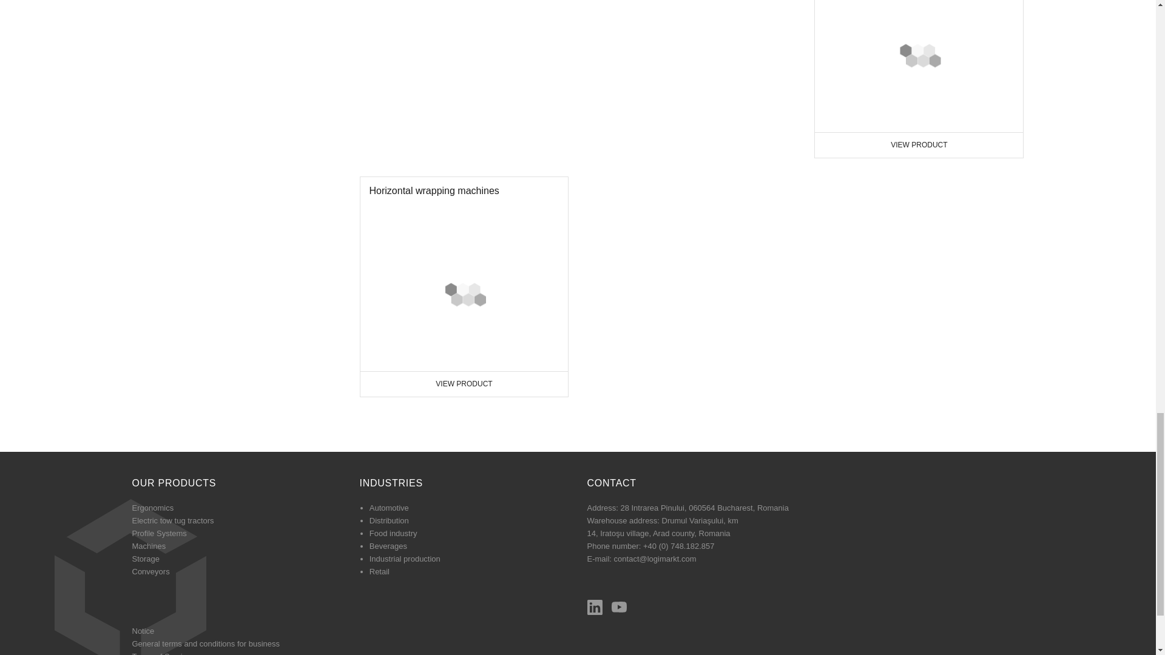 Image resolution: width=1165 pixels, height=655 pixels. Describe the element at coordinates (464, 286) in the screenshot. I see `Electric tow tug tractors` at that location.